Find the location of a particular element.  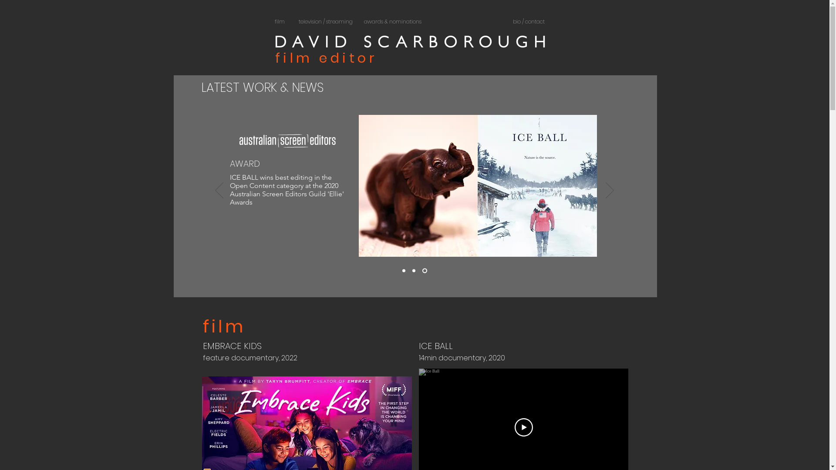

bio / contact is located at coordinates (529, 22).